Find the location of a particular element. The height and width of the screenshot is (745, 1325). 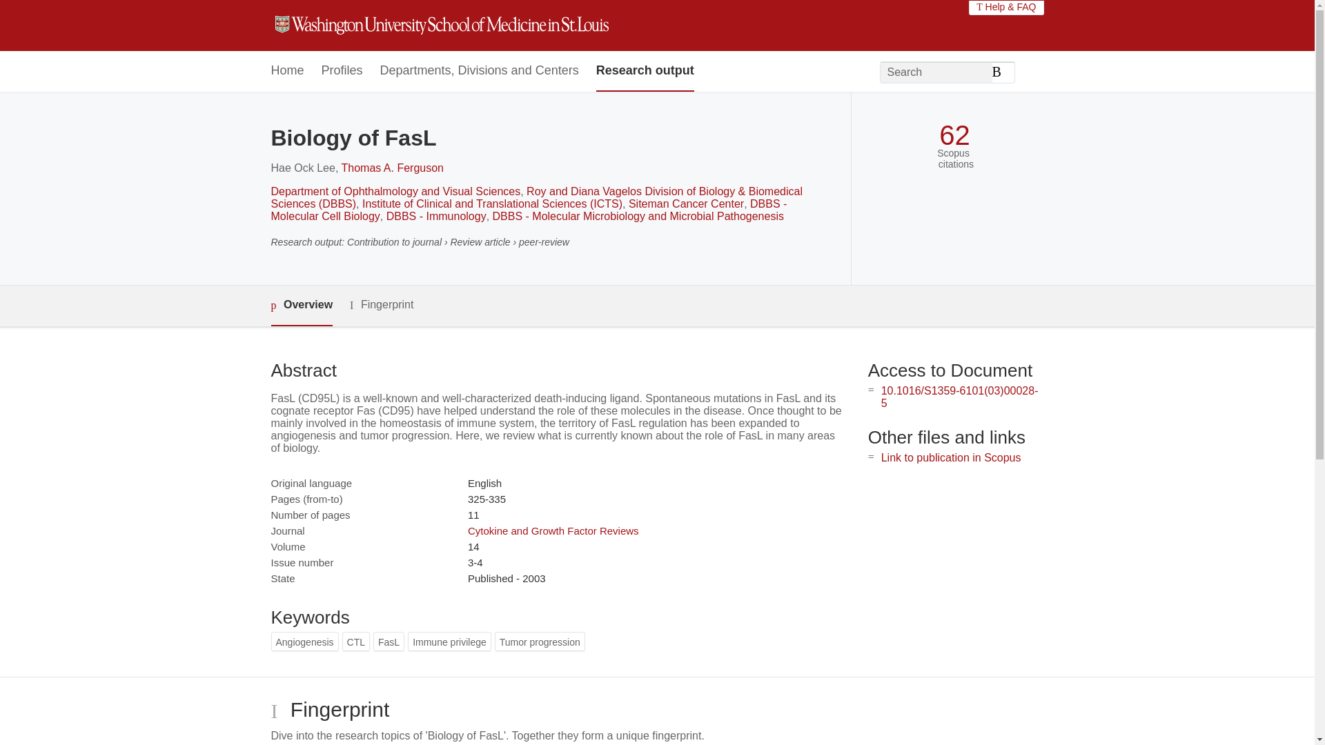

Research output is located at coordinates (645, 71).